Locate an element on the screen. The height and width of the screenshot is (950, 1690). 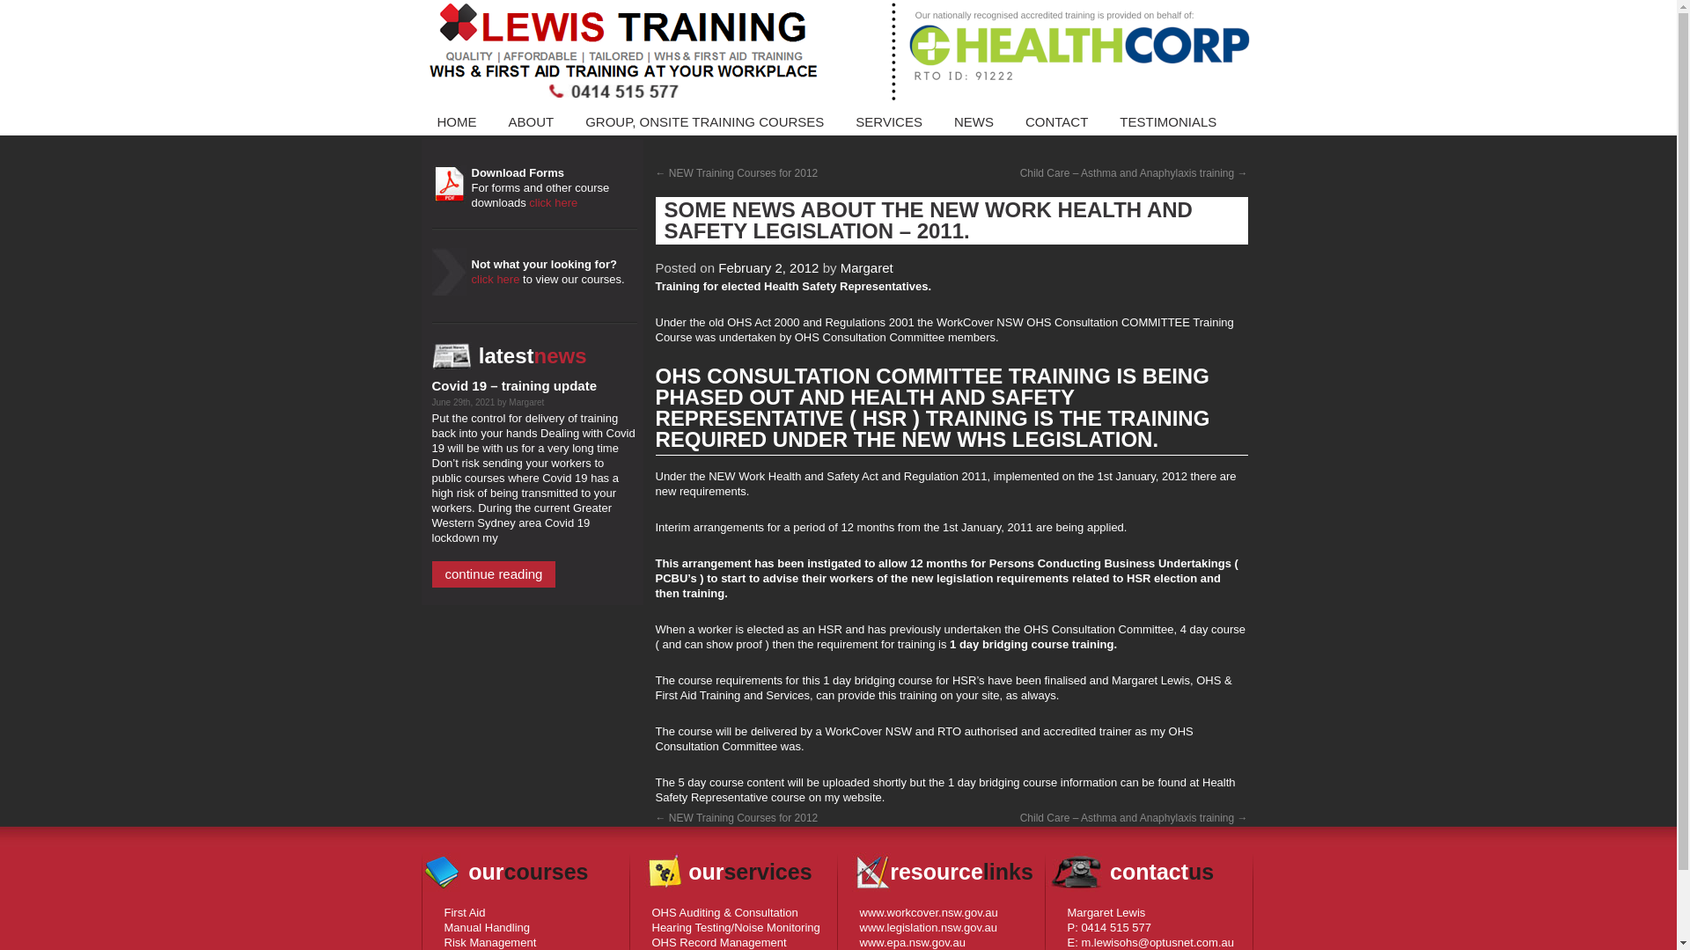
continue reading is located at coordinates (493, 574).